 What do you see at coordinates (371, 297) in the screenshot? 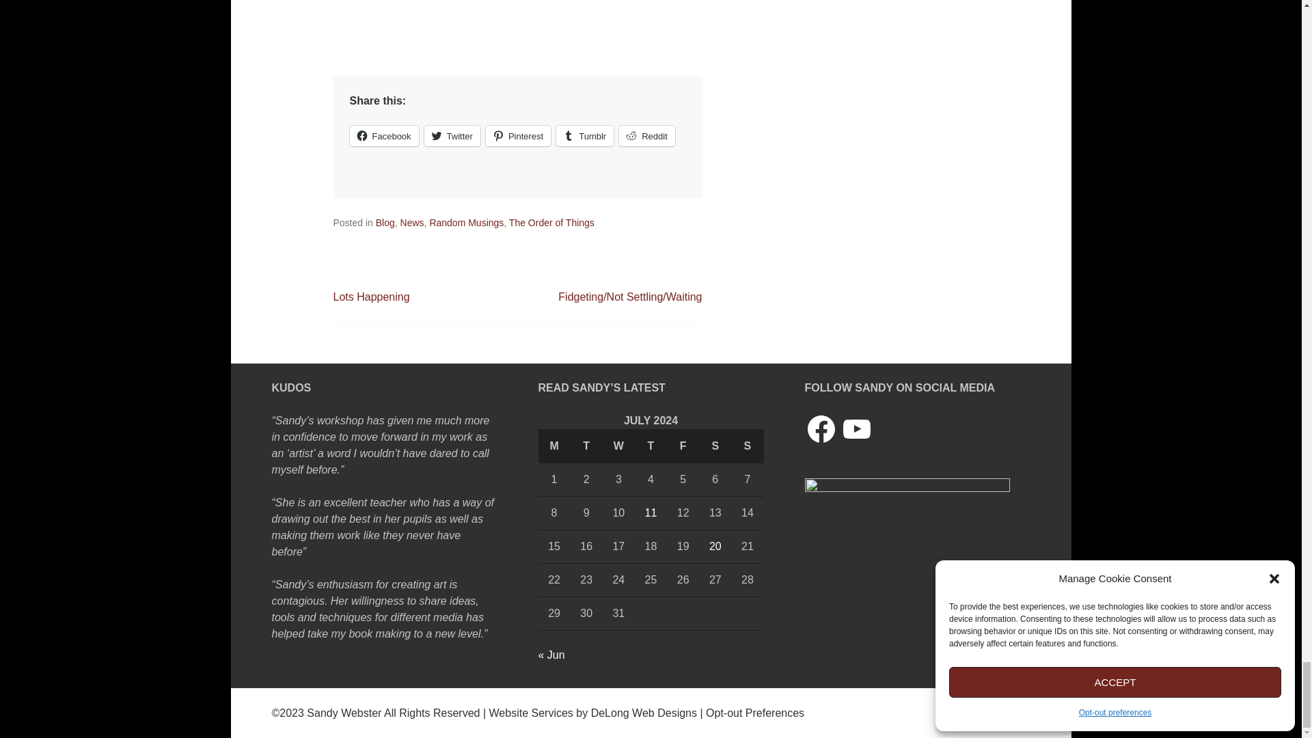
I see `Lots Happening` at bounding box center [371, 297].